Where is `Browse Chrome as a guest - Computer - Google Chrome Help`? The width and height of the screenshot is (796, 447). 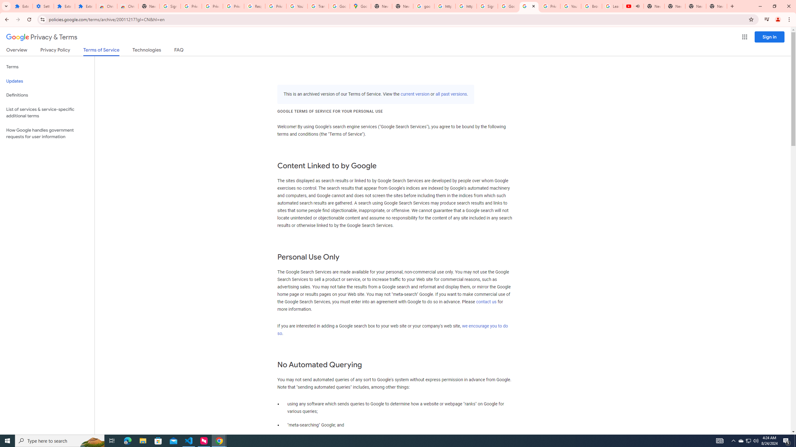
Browse Chrome as a guest - Computer - Google Chrome Help is located at coordinates (592, 6).